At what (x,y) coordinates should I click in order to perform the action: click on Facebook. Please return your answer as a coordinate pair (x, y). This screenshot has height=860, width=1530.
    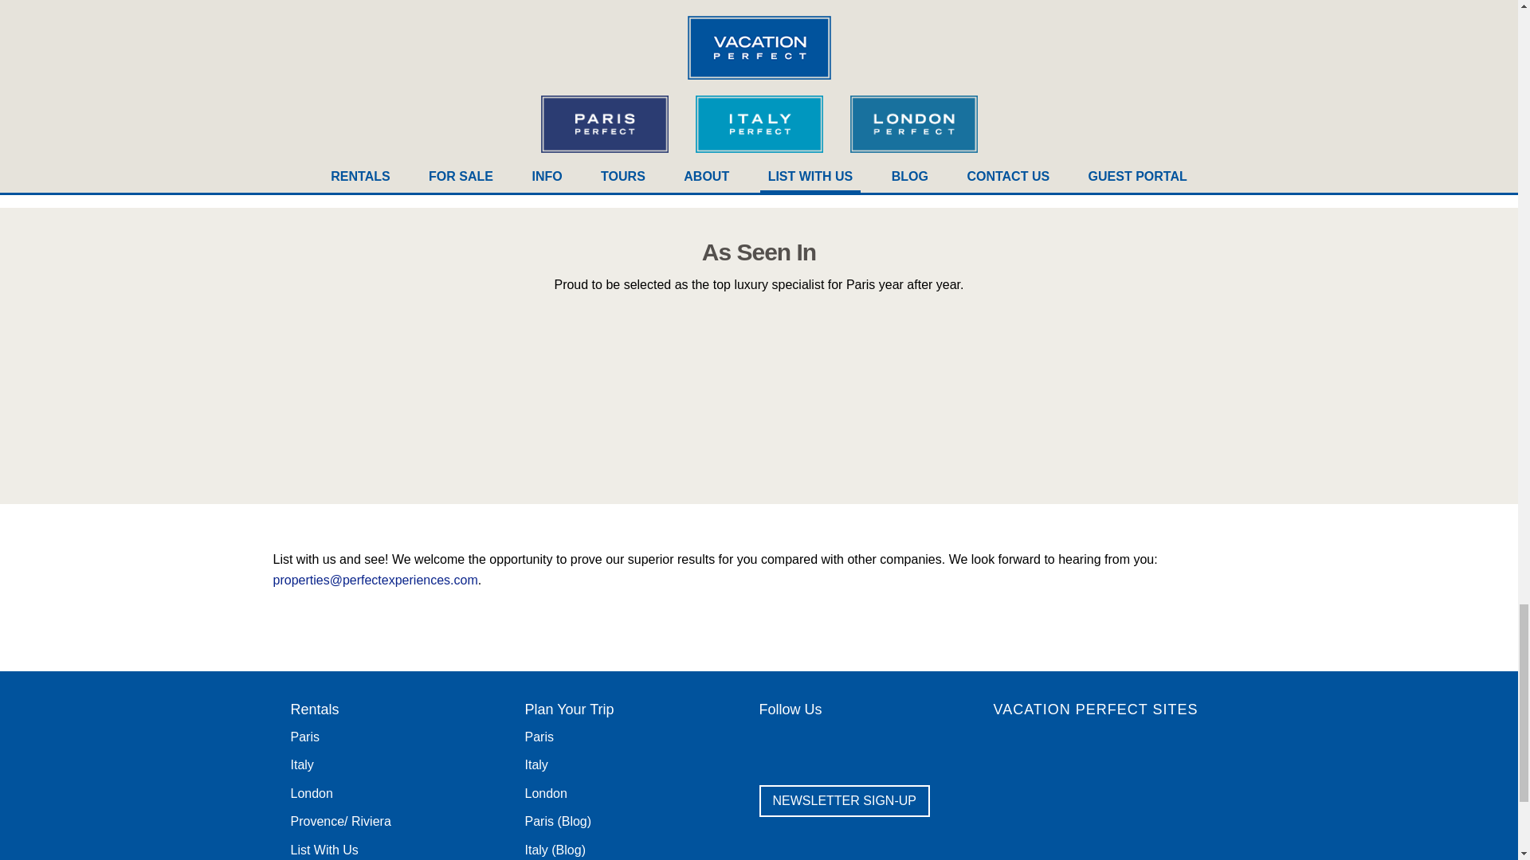
    Looking at the image, I should click on (776, 744).